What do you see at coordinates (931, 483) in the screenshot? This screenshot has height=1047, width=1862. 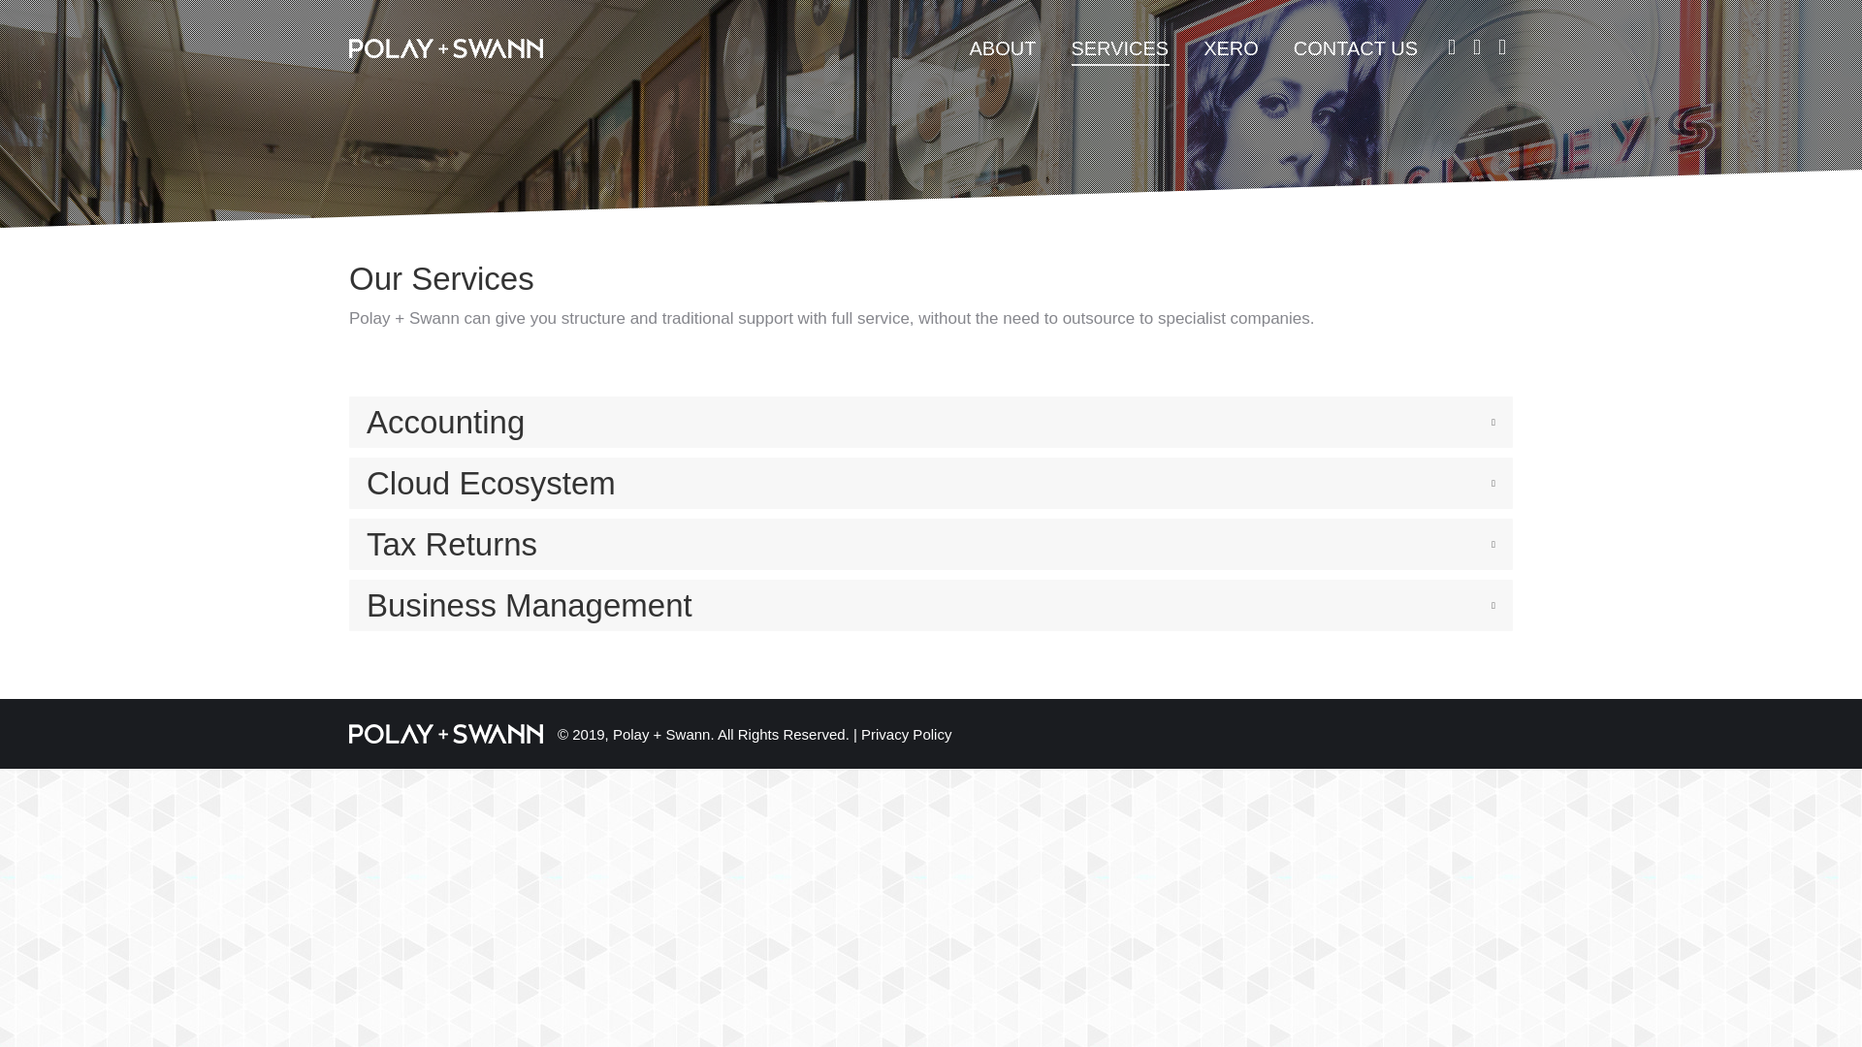 I see `Cloud Ecosystem` at bounding box center [931, 483].